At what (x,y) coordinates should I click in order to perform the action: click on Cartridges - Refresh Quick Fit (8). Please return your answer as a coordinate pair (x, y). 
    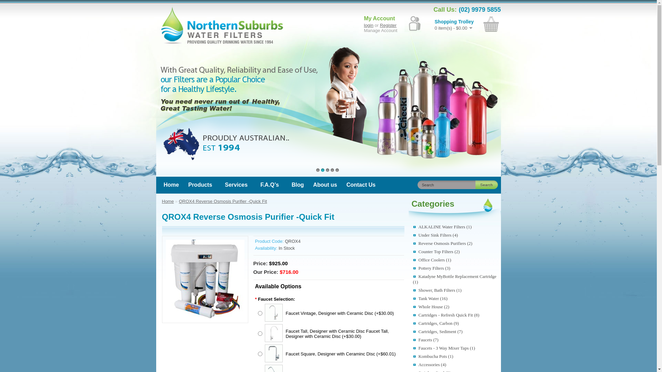
    Looking at the image, I should click on (446, 315).